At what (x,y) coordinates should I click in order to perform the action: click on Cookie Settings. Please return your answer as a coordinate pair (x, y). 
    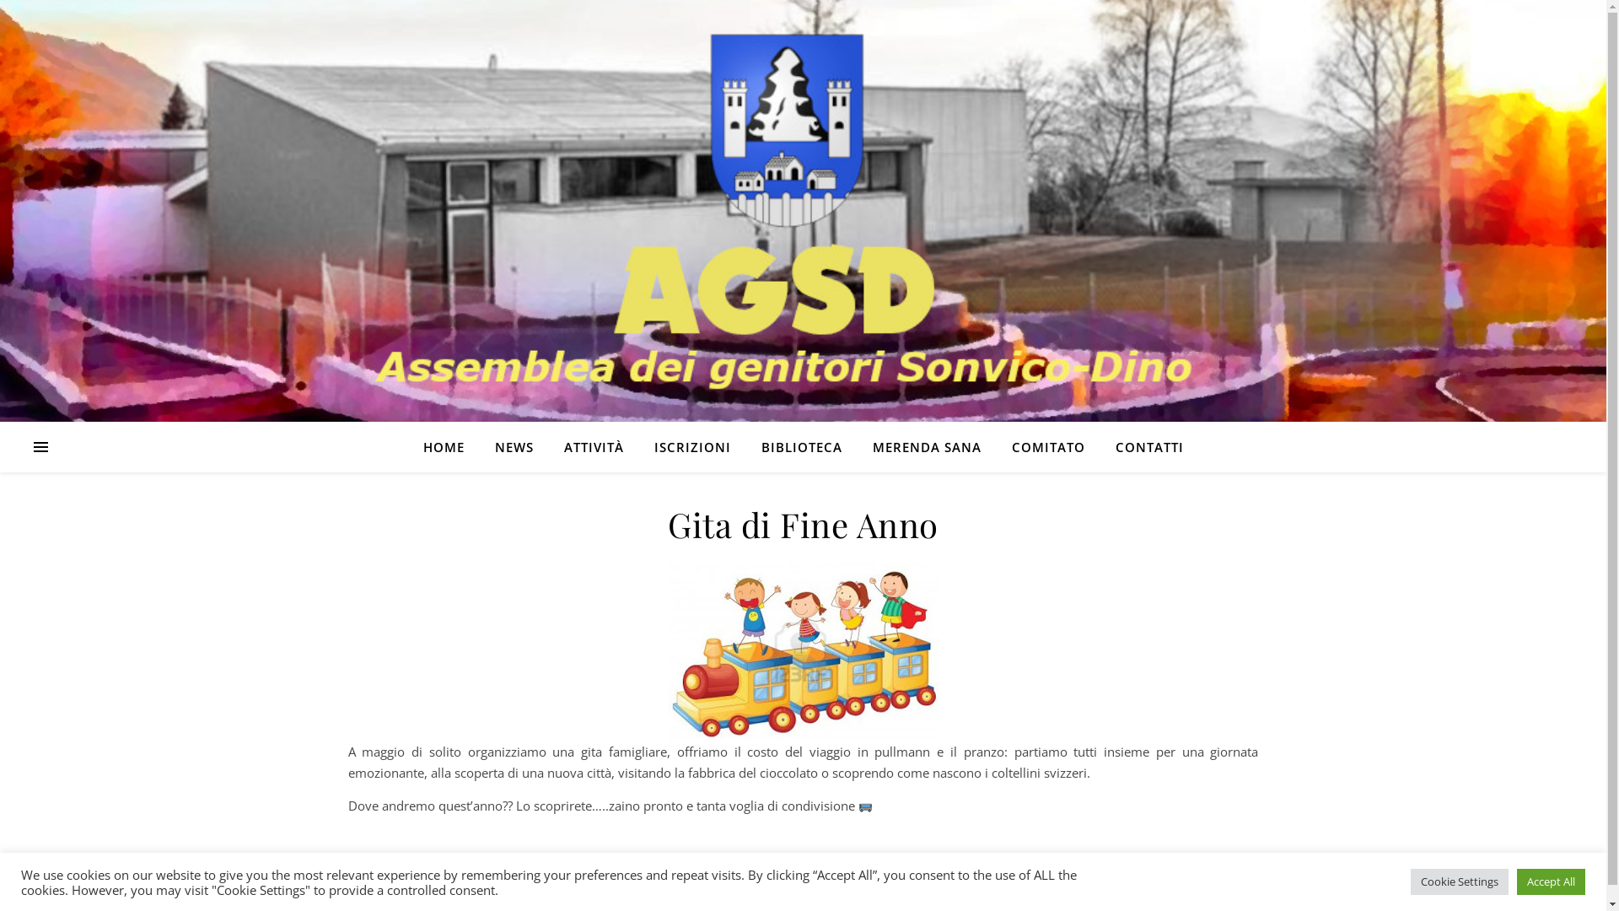
    Looking at the image, I should click on (1460, 882).